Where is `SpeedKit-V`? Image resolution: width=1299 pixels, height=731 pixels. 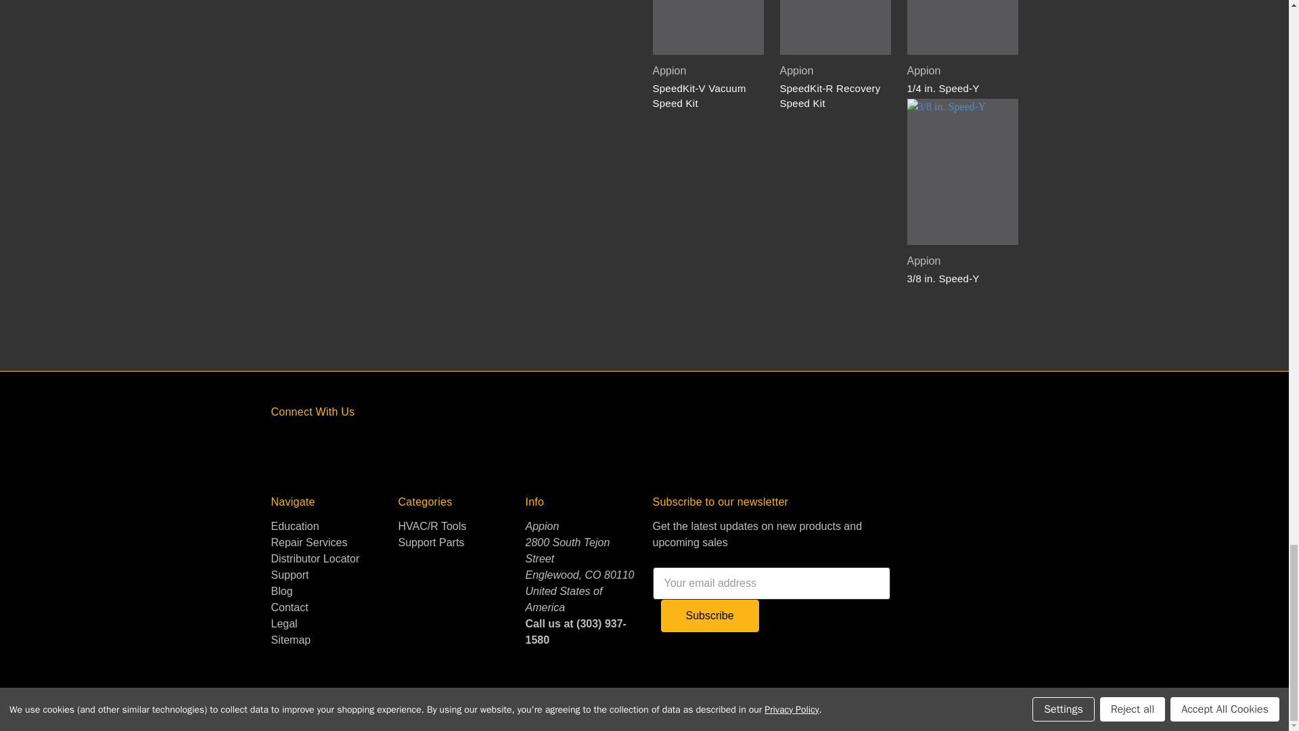 SpeedKit-V is located at coordinates (708, 27).